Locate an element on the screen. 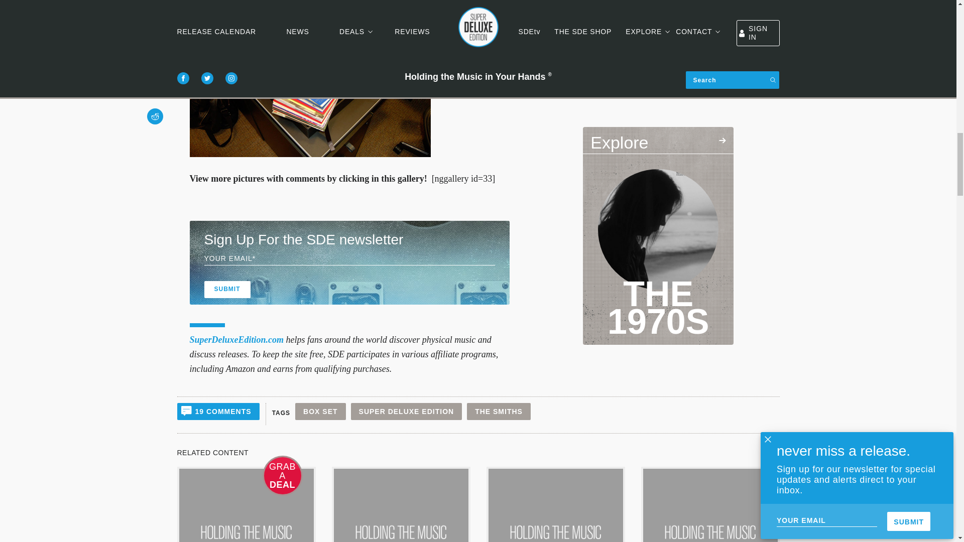 The height and width of the screenshot is (542, 964). The Smiths Complete Box Set Exclusive FIRST pictures is located at coordinates (310, 78).